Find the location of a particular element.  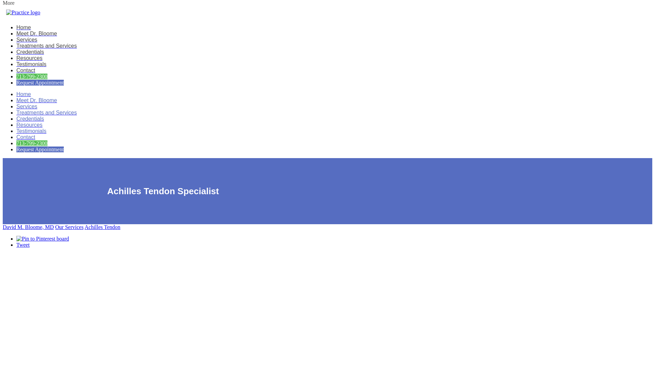

713-799-2300 is located at coordinates (32, 143).